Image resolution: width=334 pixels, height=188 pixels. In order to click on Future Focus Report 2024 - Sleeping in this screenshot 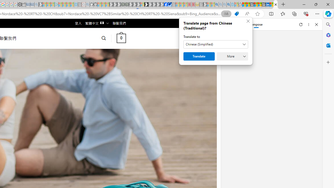, I will do `click(127, 5)`.